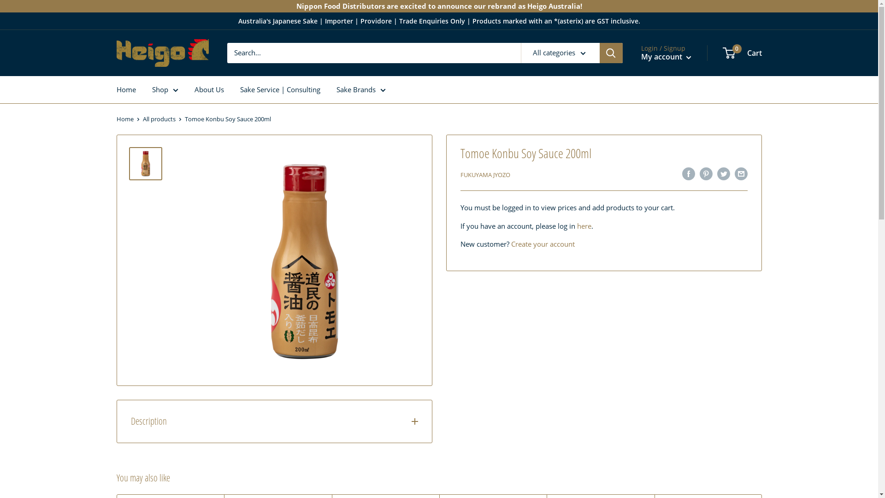 Image resolution: width=885 pixels, height=498 pixels. What do you see at coordinates (275, 421) in the screenshot?
I see `Description` at bounding box center [275, 421].